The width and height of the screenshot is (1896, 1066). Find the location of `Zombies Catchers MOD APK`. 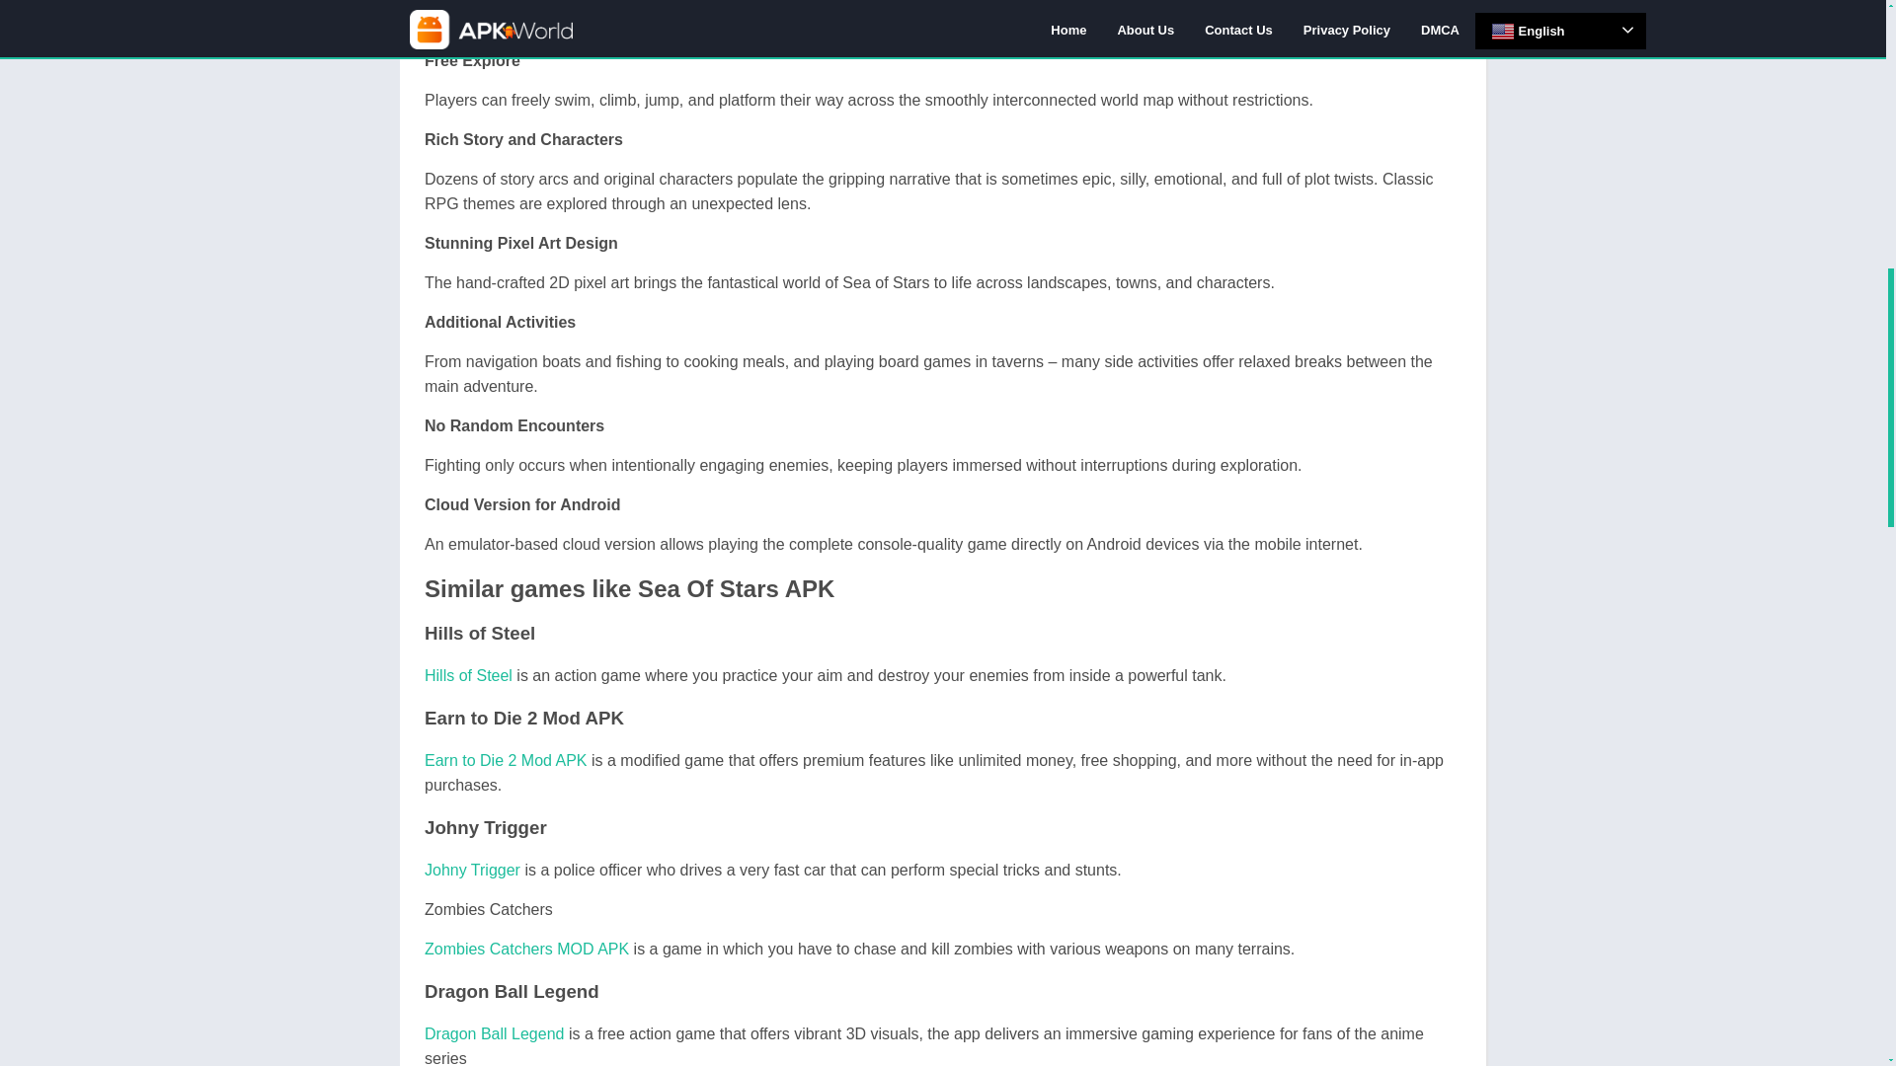

Zombies Catchers MOD APK is located at coordinates (527, 948).